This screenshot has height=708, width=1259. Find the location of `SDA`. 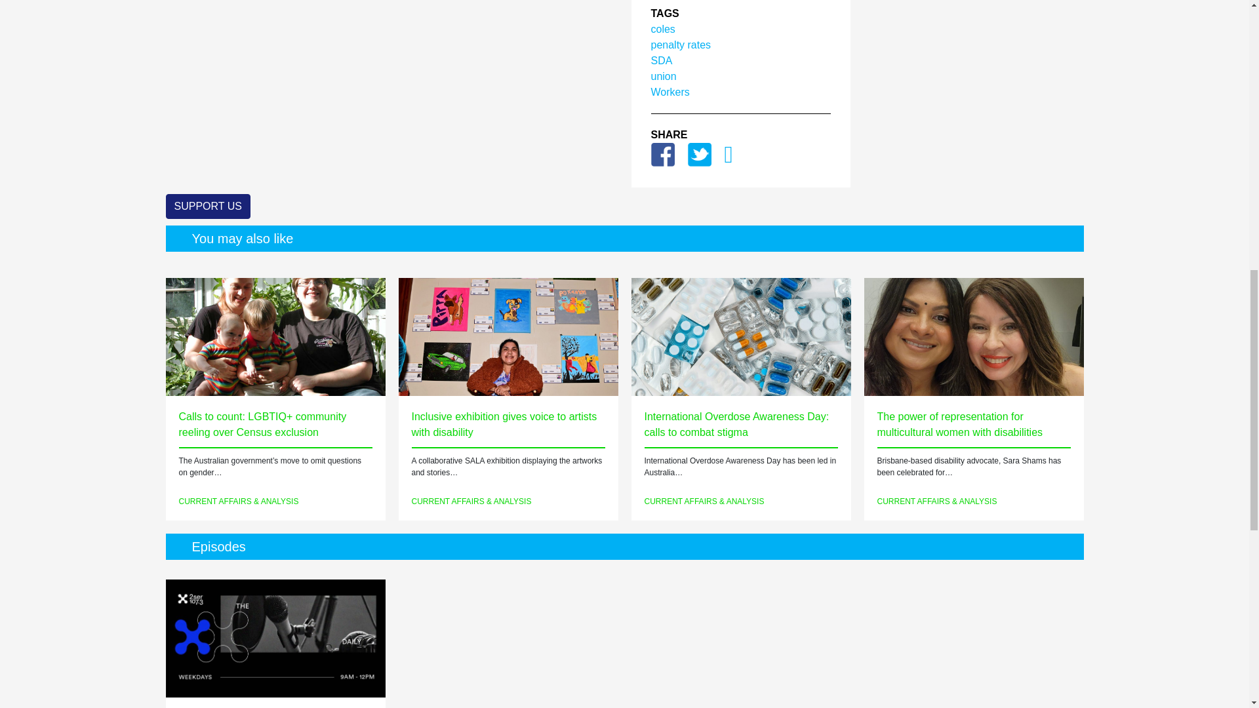

SDA is located at coordinates (661, 60).